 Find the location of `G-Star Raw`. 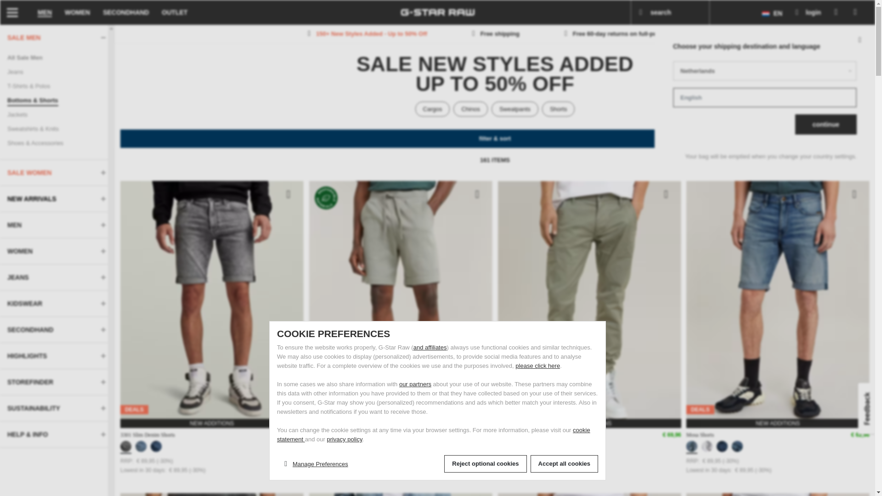

G-Star Raw is located at coordinates (437, 12).